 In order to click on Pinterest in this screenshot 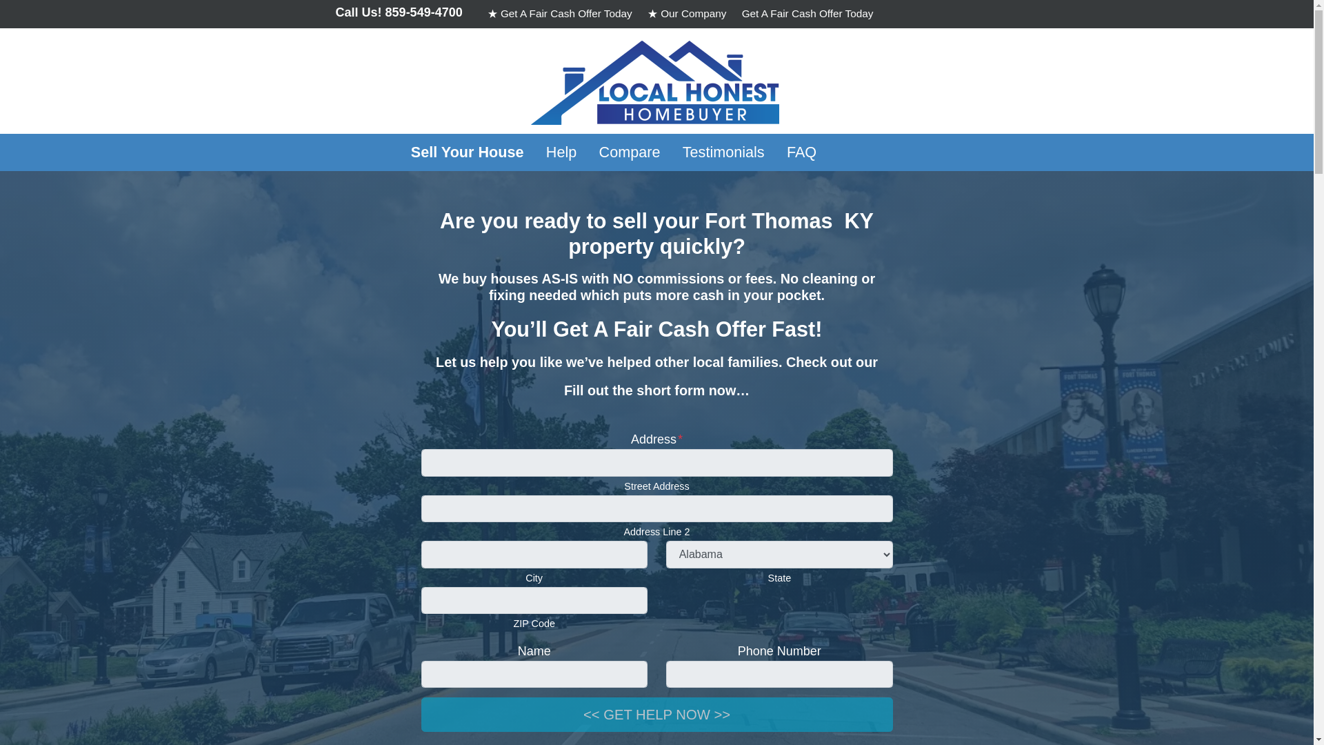, I will do `click(971, 14)`.